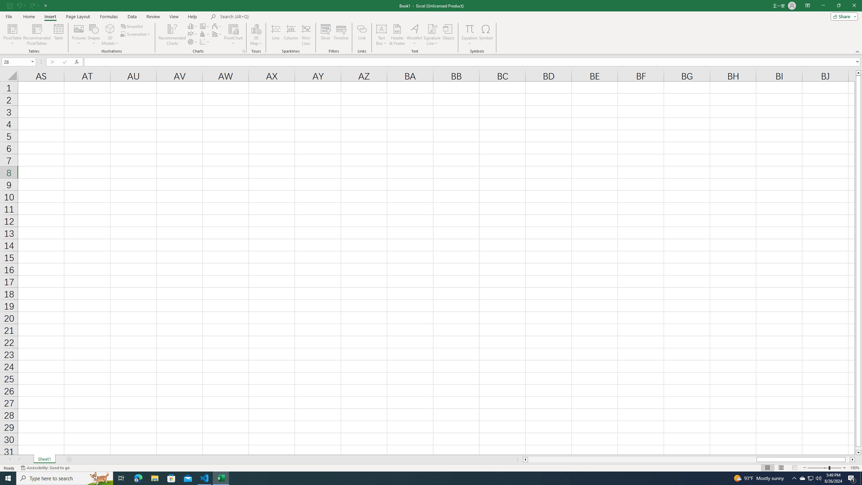 The height and width of the screenshot is (485, 862). Describe the element at coordinates (381, 29) in the screenshot. I see `Draw Horizontal Text Box` at that location.